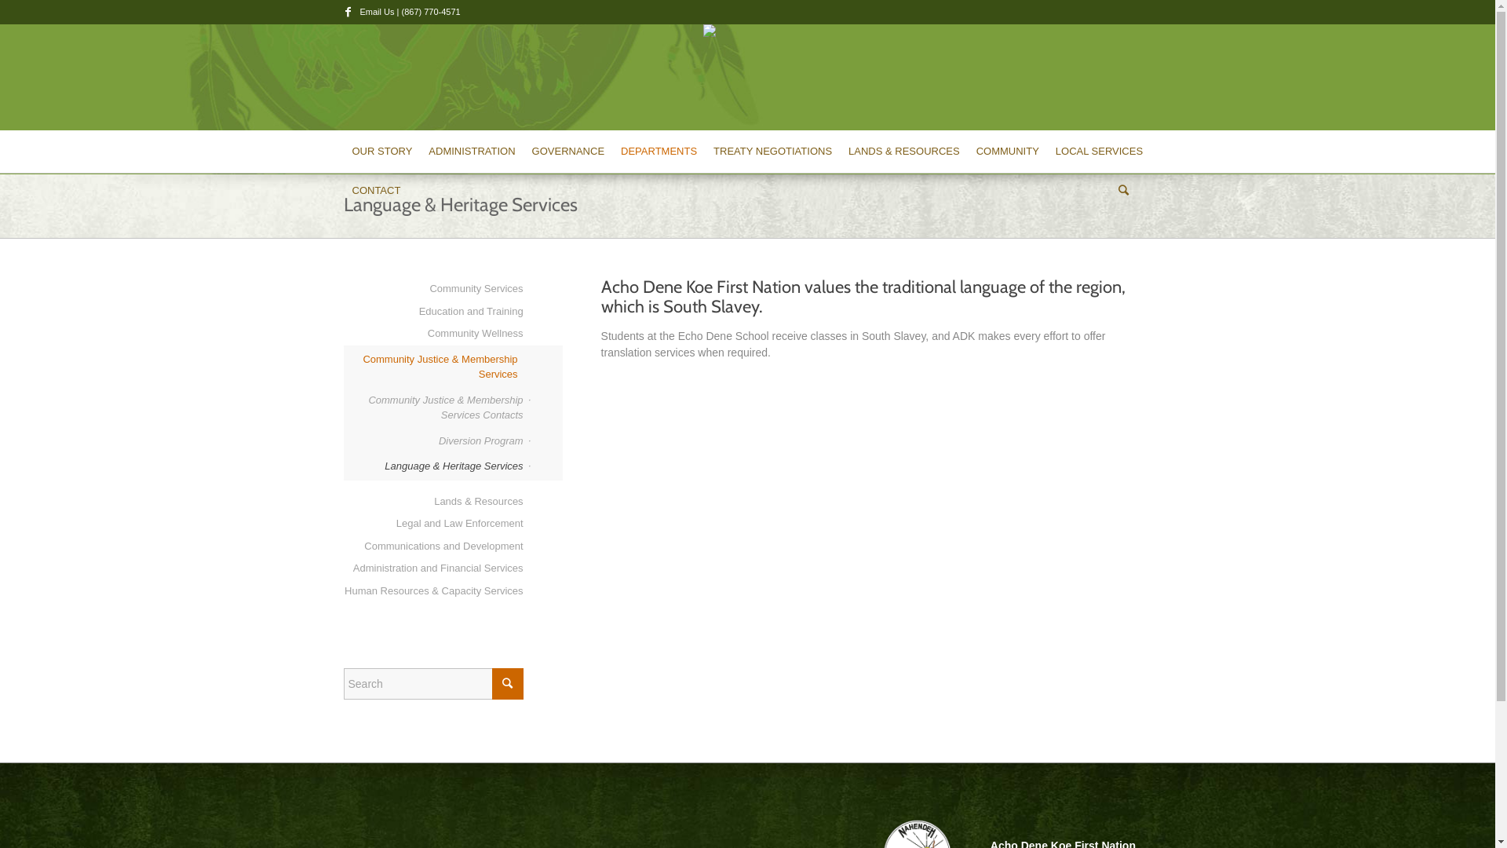  Describe the element at coordinates (433, 334) in the screenshot. I see `Community Wellness` at that location.